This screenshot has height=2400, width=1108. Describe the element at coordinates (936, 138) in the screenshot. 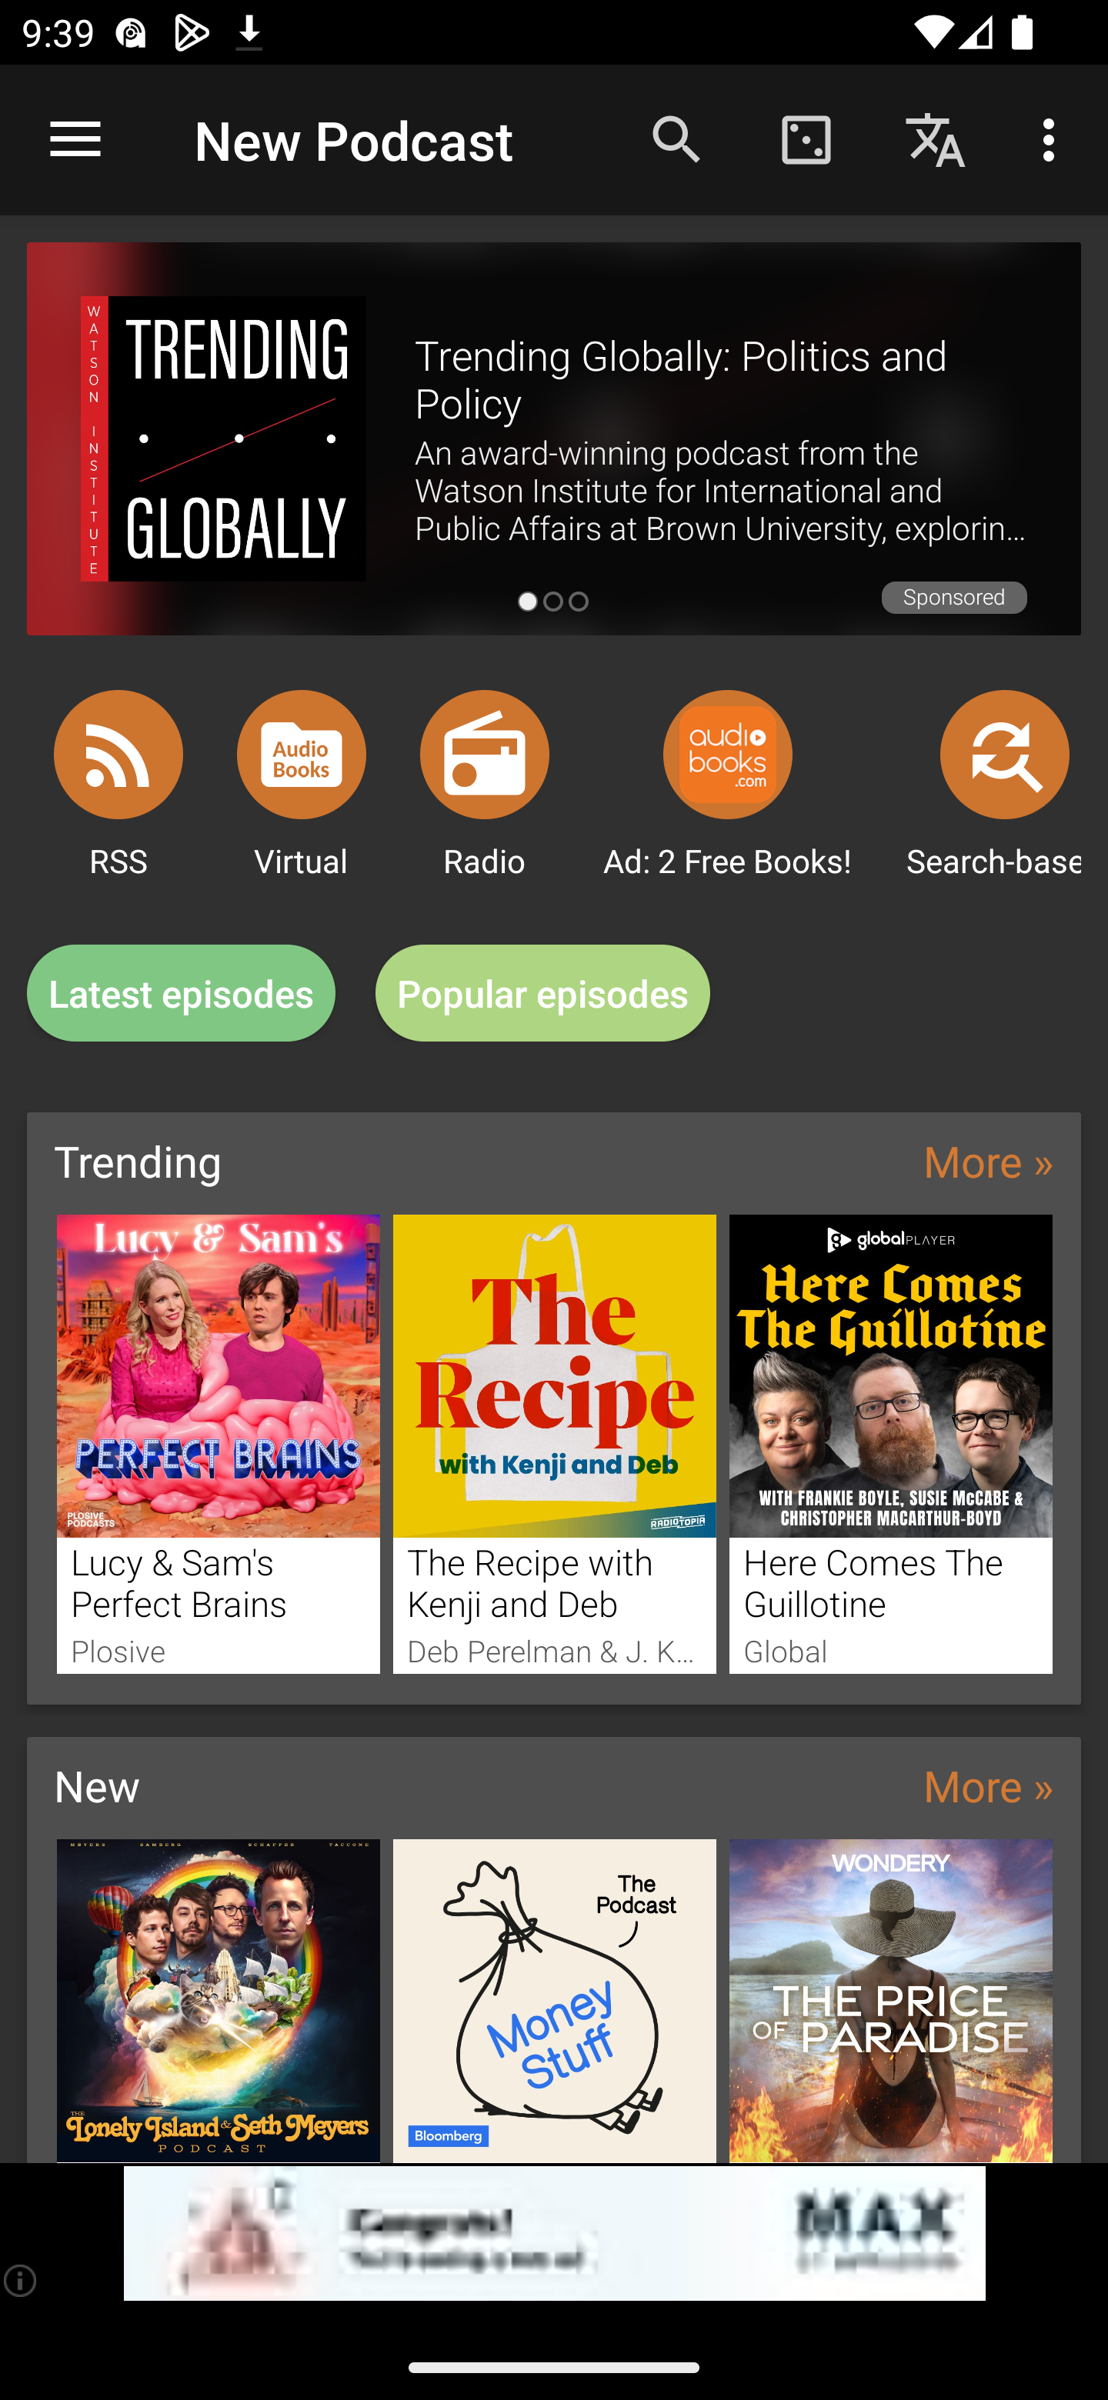

I see `Podcast languages` at that location.